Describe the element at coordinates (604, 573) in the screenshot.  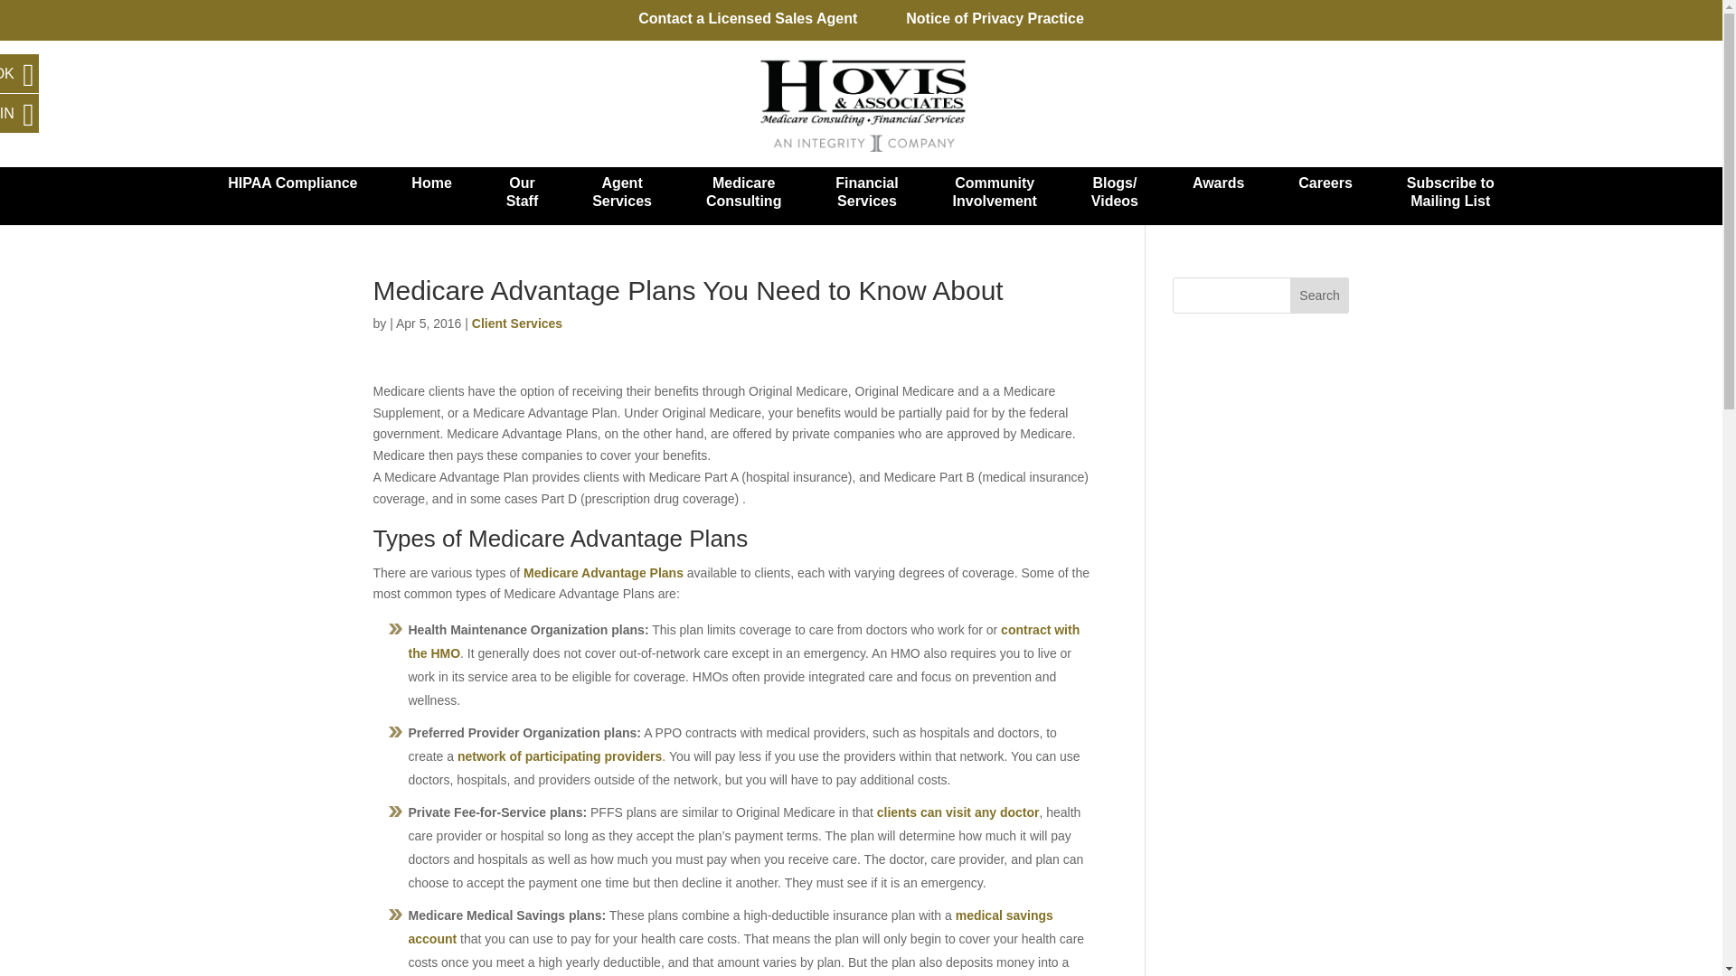
I see `Contact a Licensed Sales Agent` at that location.